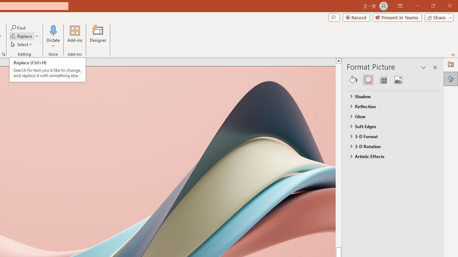  Describe the element at coordinates (53, 43) in the screenshot. I see `More Options` at that location.